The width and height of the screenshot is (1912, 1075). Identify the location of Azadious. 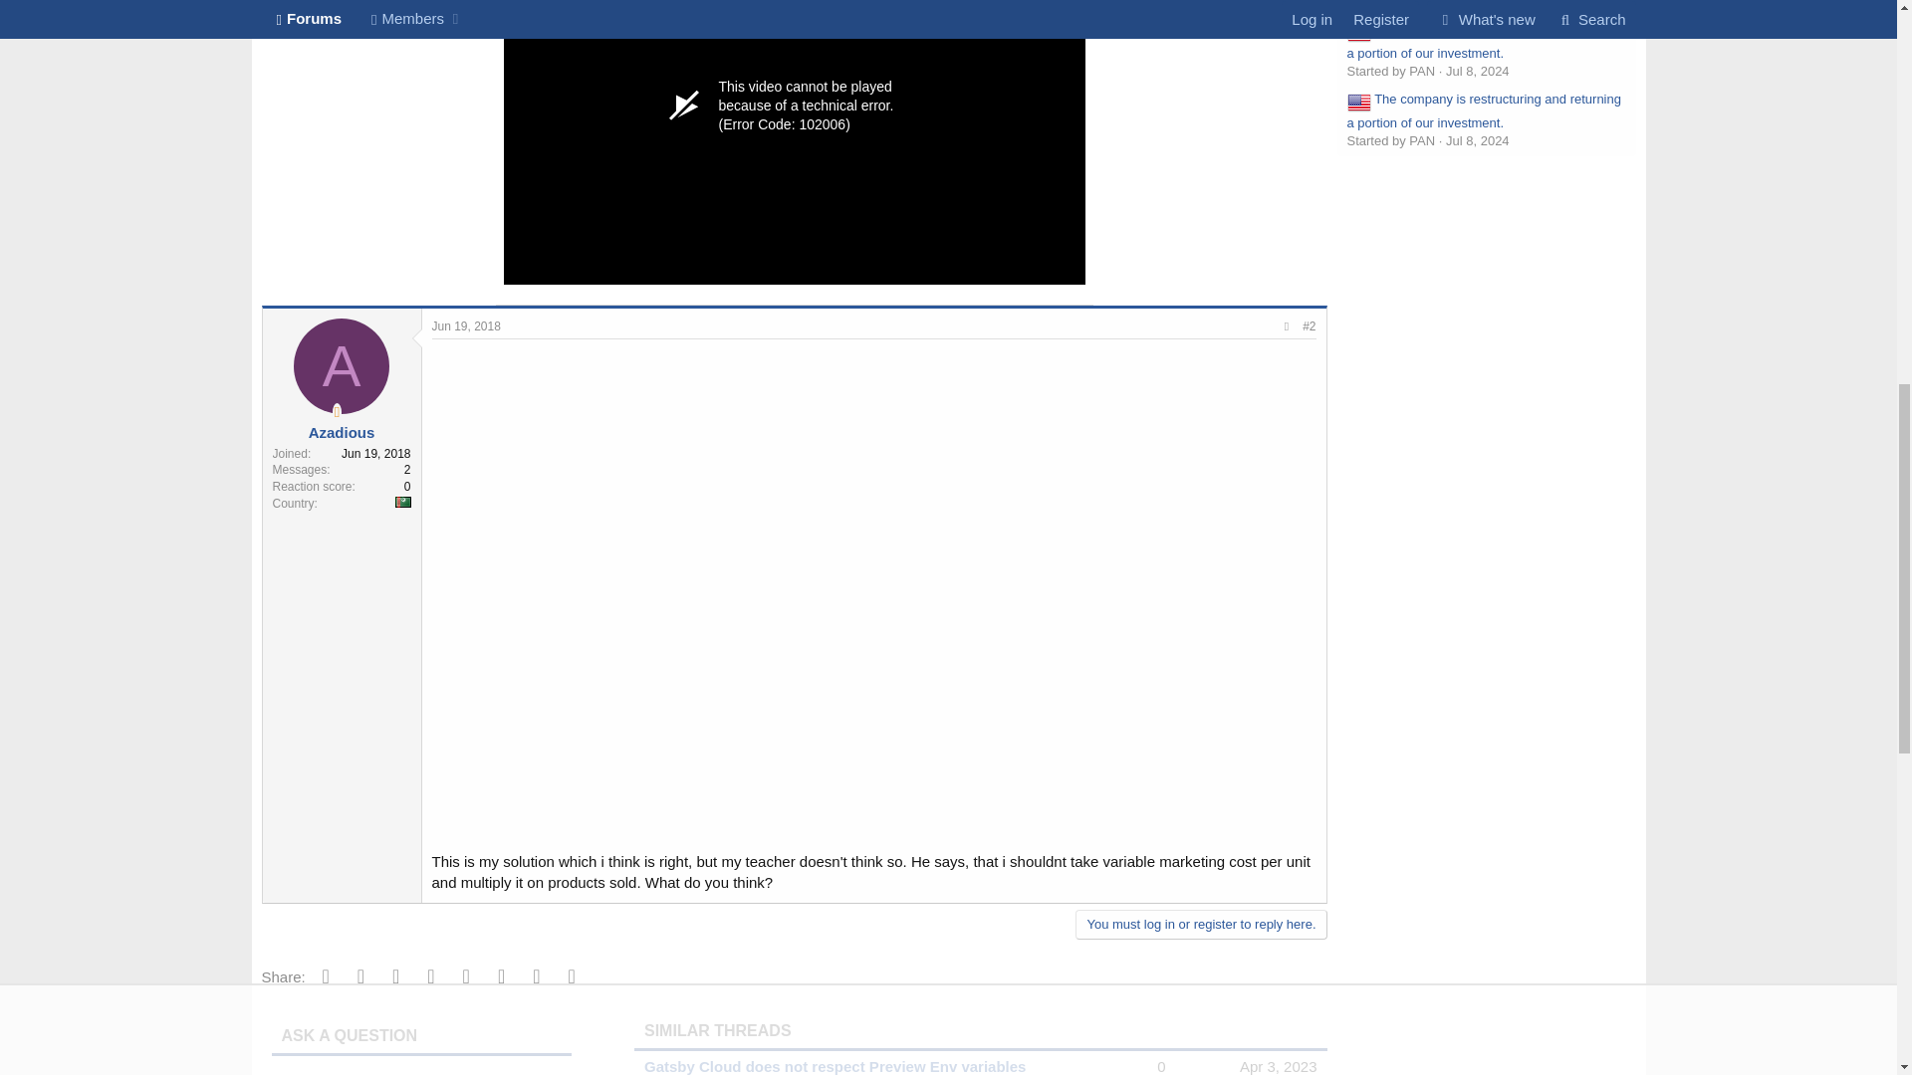
(341, 432).